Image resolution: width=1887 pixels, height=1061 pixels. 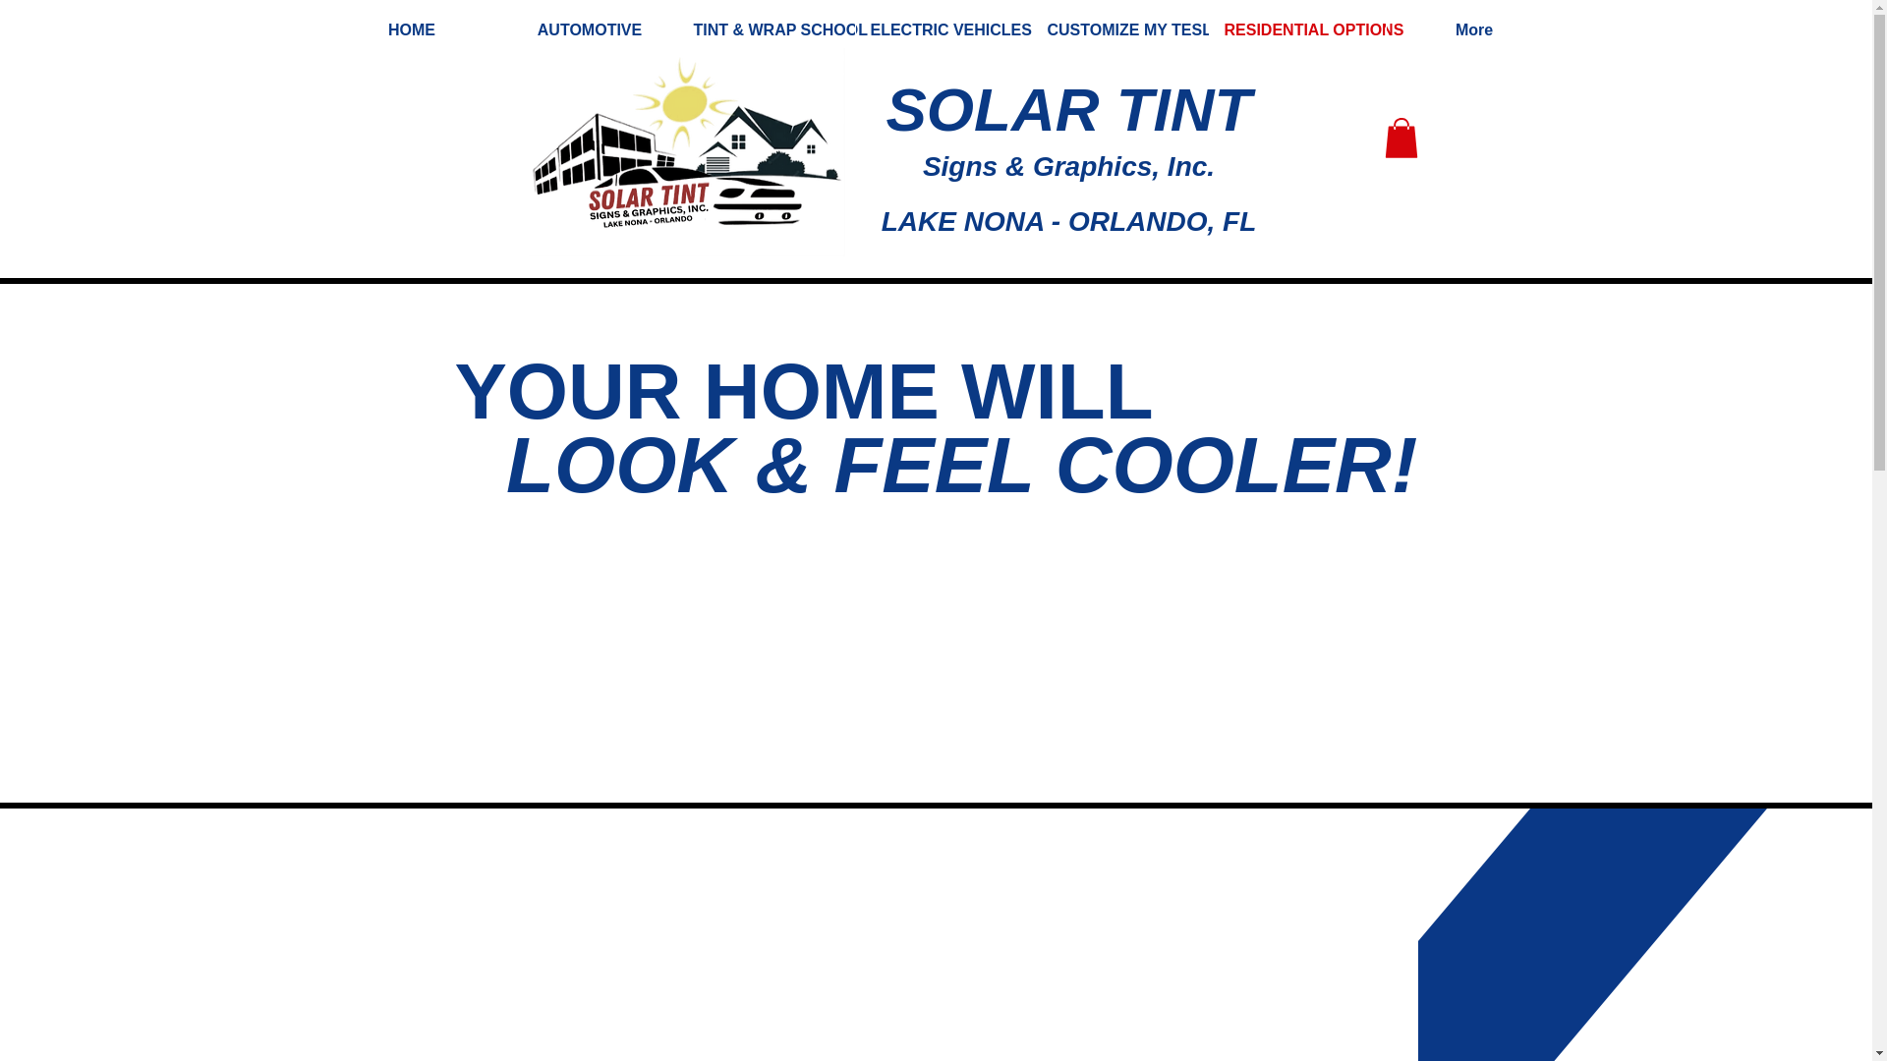 What do you see at coordinates (1175, 166) in the screenshot?
I see `s, Inc.` at bounding box center [1175, 166].